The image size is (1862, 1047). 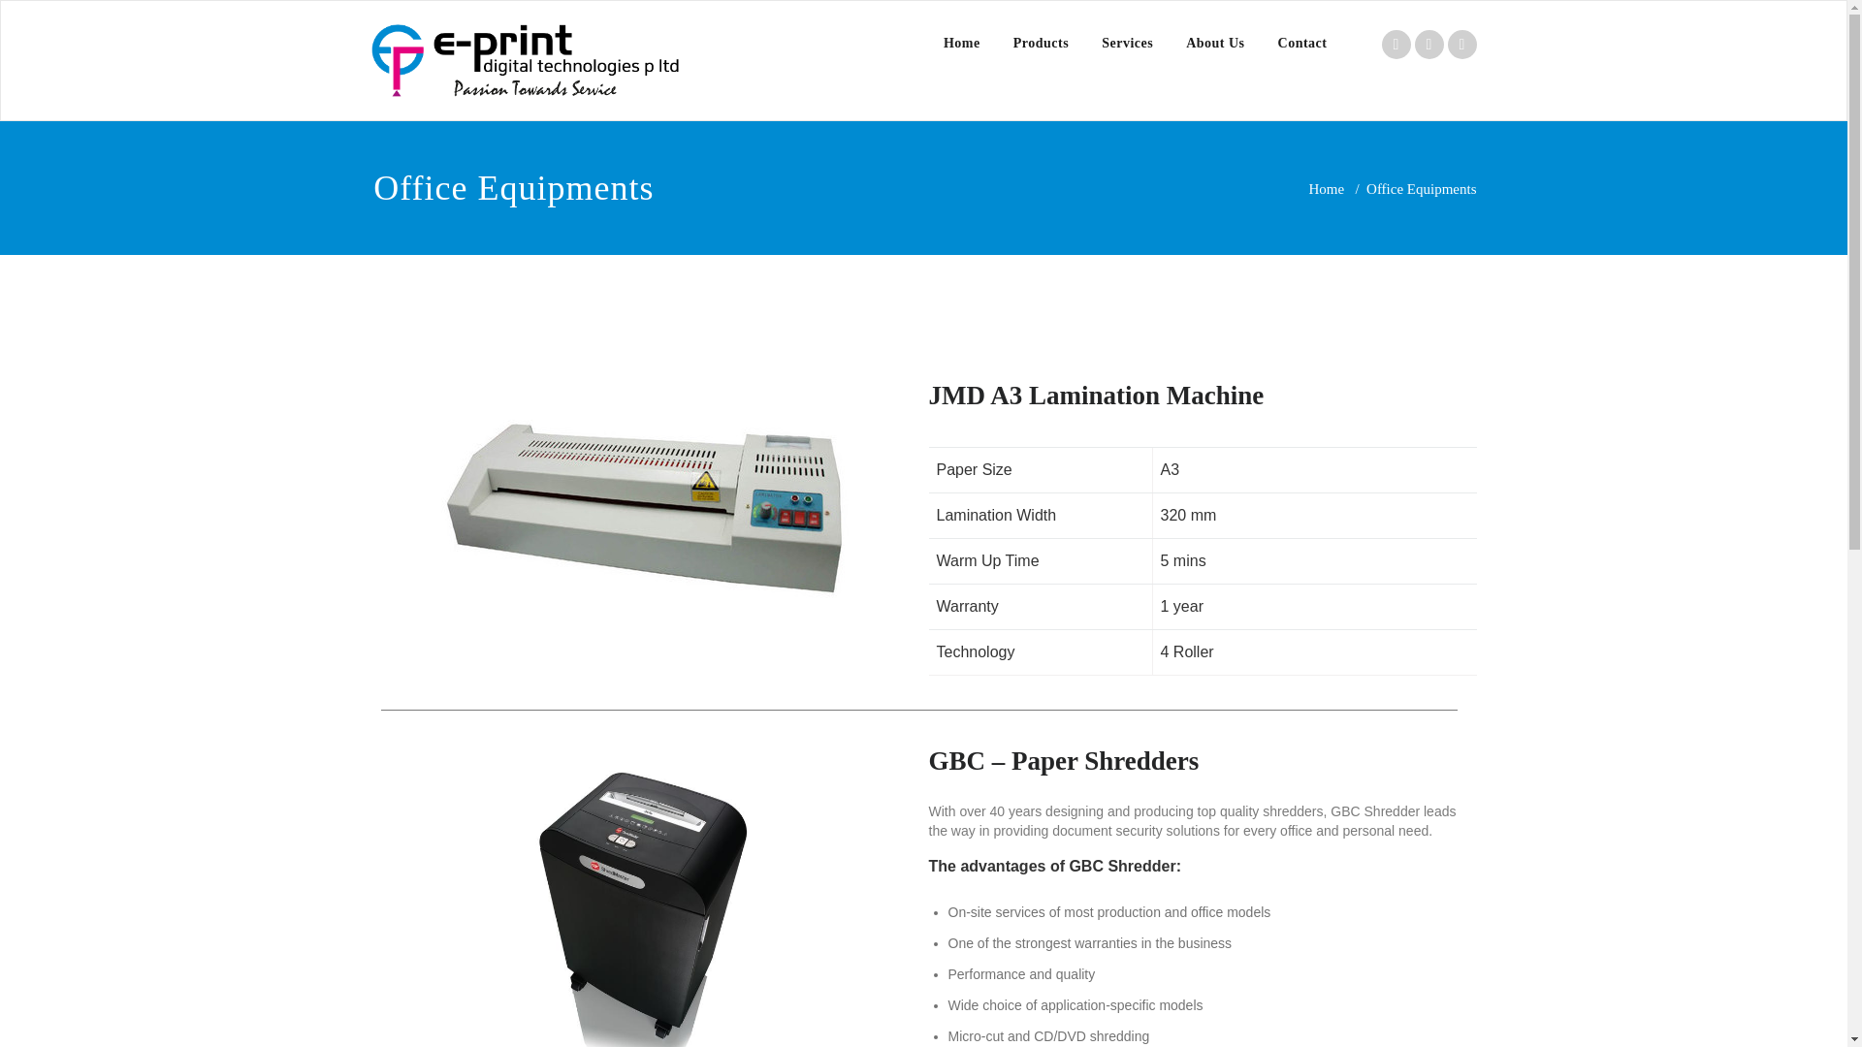 What do you see at coordinates (1303, 43) in the screenshot?
I see `Contact` at bounding box center [1303, 43].